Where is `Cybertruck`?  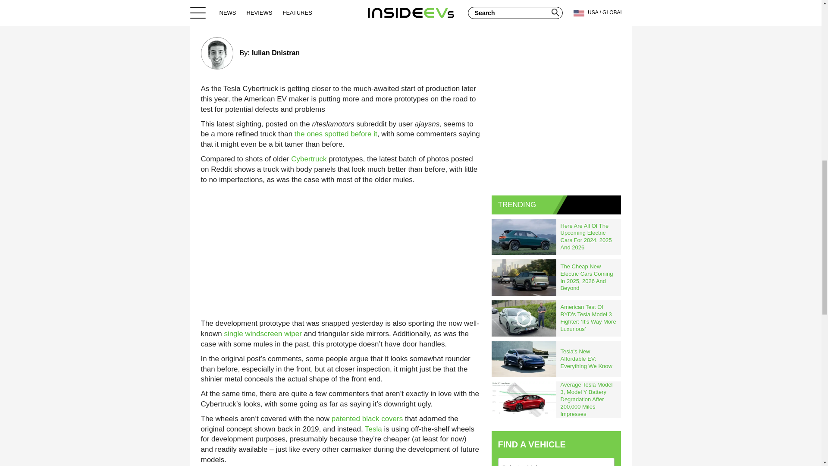
Cybertruck is located at coordinates (309, 159).